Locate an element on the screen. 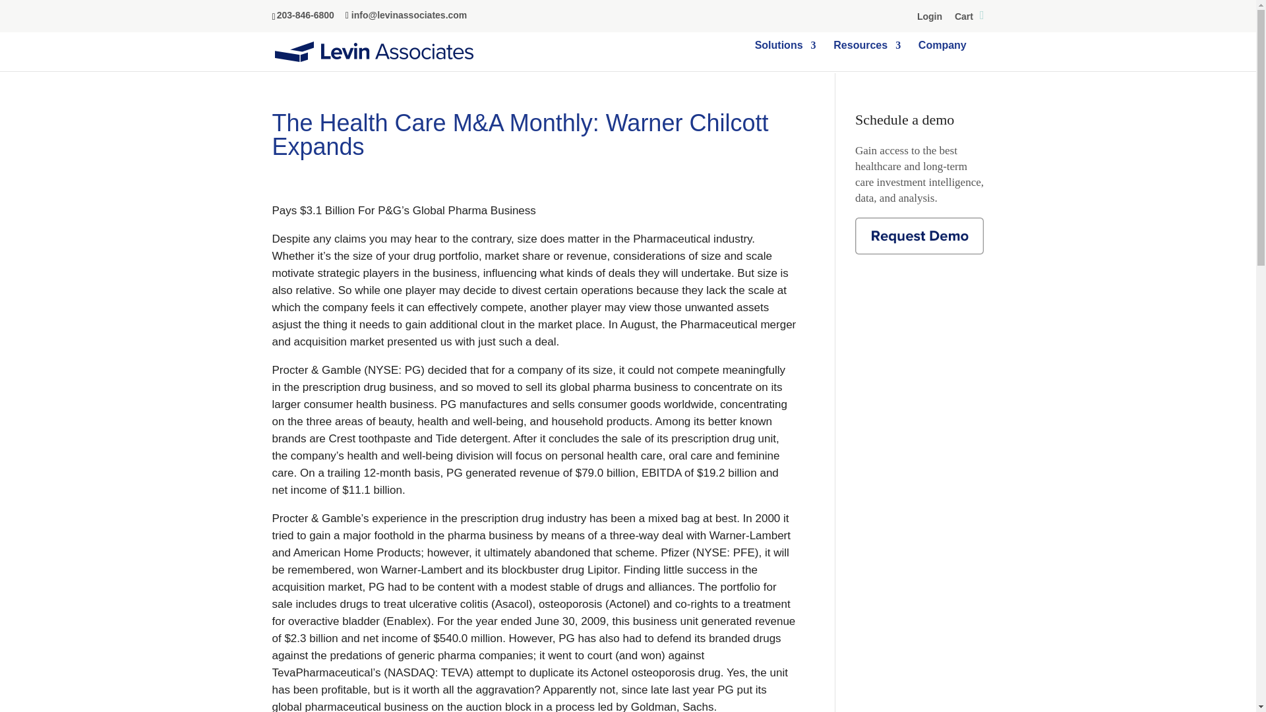  Solutions is located at coordinates (785, 55).